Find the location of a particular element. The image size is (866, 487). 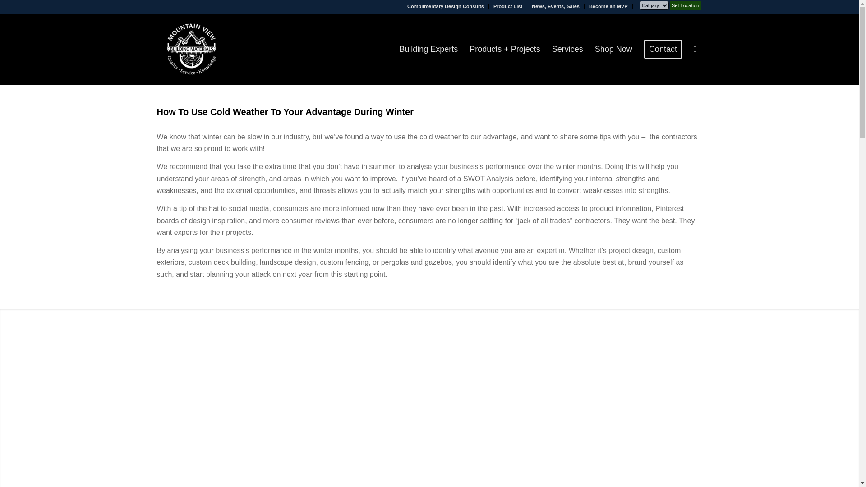

Set Location is located at coordinates (685, 5).